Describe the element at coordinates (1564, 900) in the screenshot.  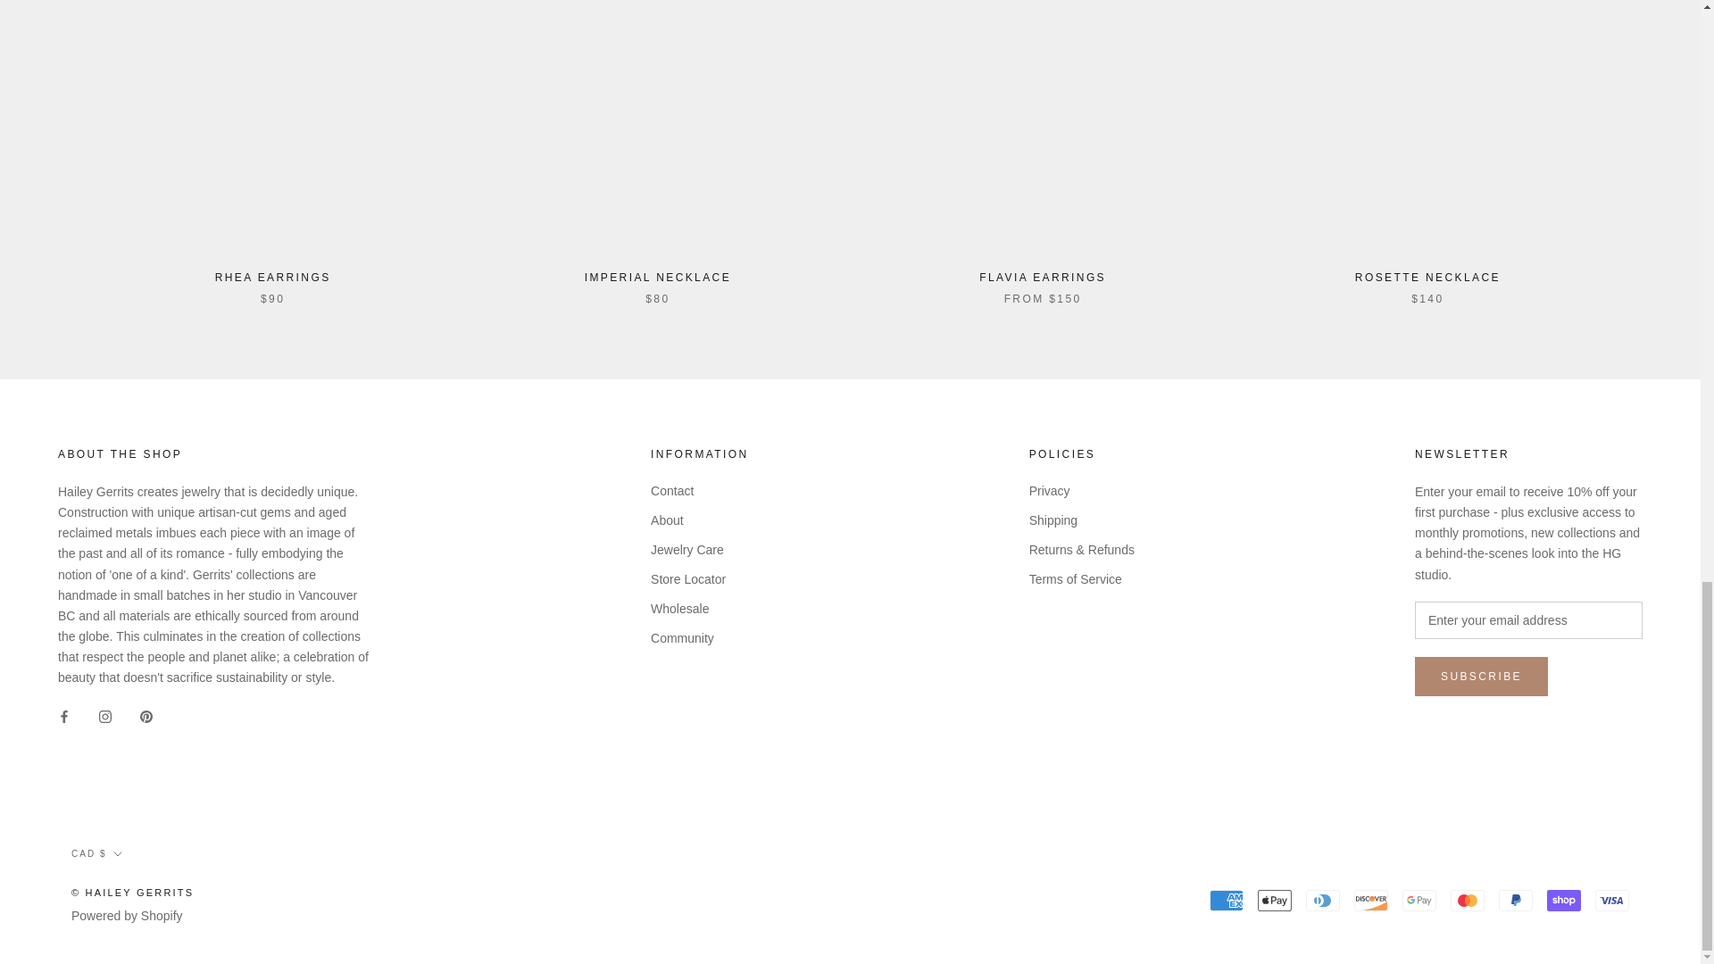
I see `Shop Pay` at that location.